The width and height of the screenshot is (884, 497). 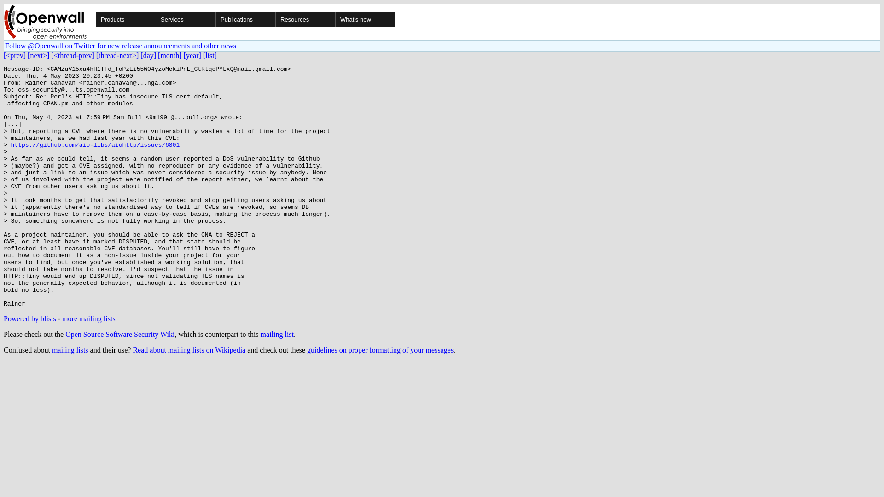 I want to click on msulogin   single user mode login, so click(x=119, y=189).